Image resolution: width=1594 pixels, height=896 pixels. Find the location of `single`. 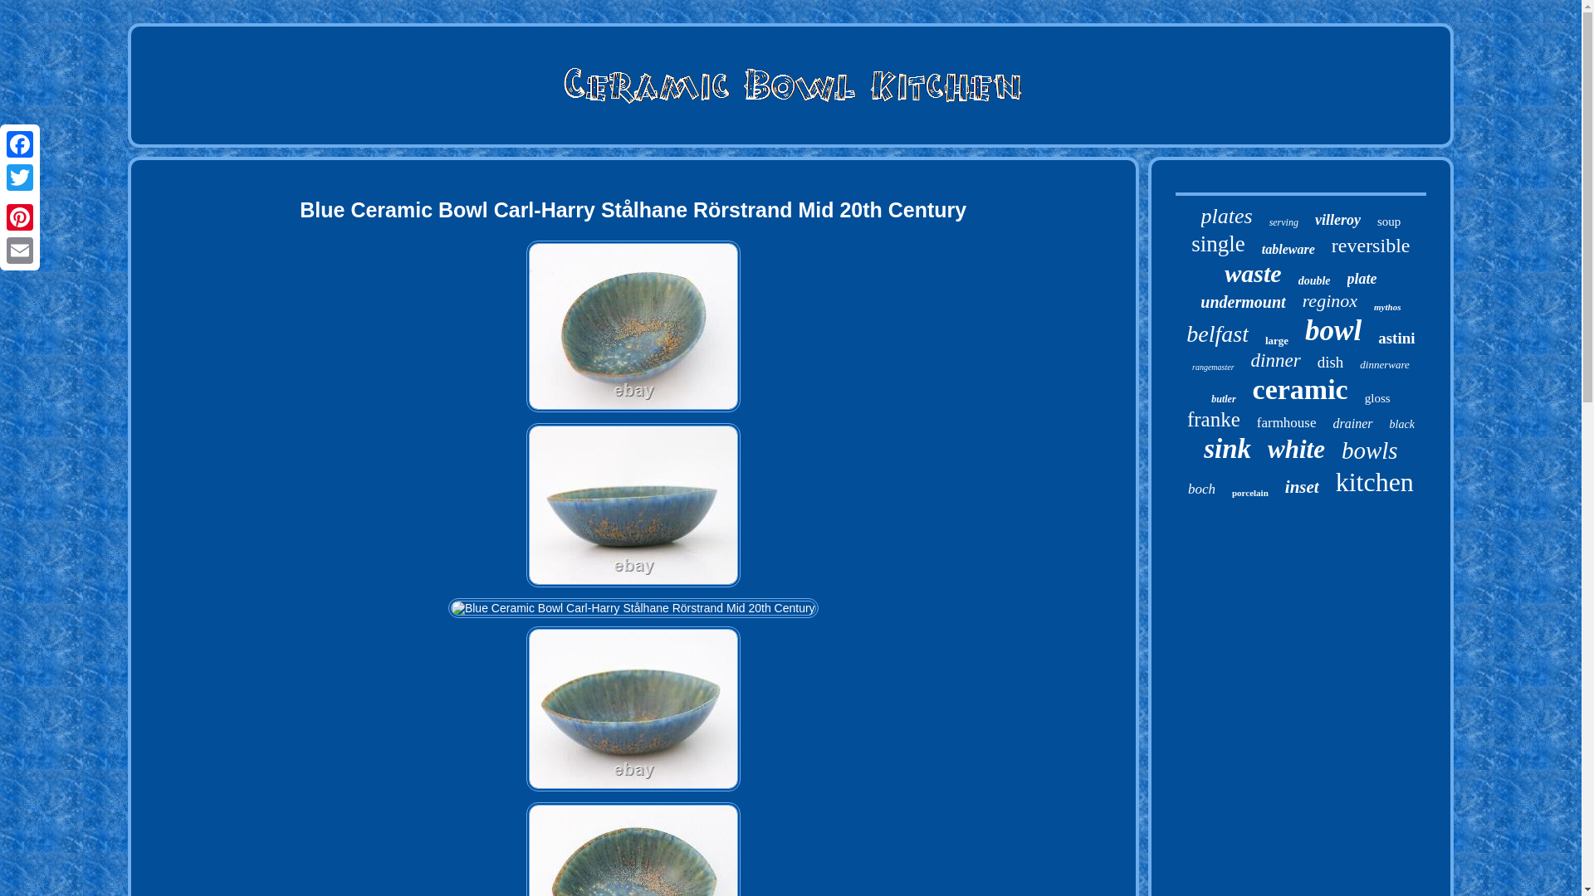

single is located at coordinates (1217, 244).